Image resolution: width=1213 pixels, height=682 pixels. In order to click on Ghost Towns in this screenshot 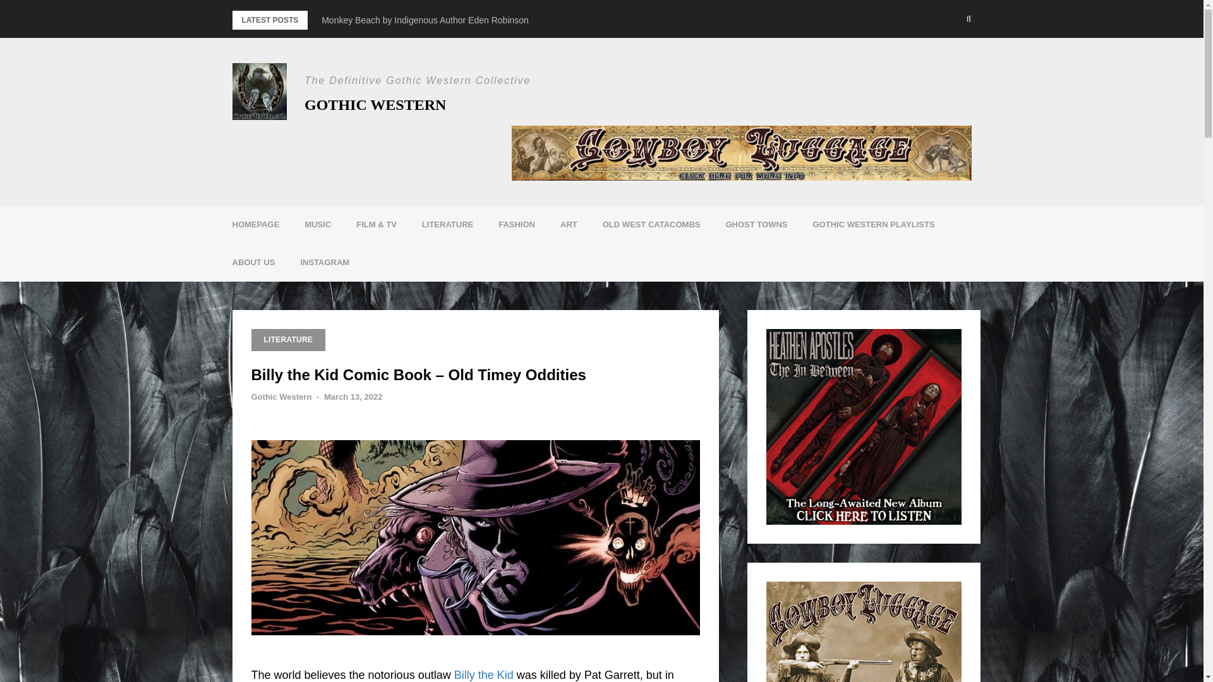, I will do `click(756, 225)`.